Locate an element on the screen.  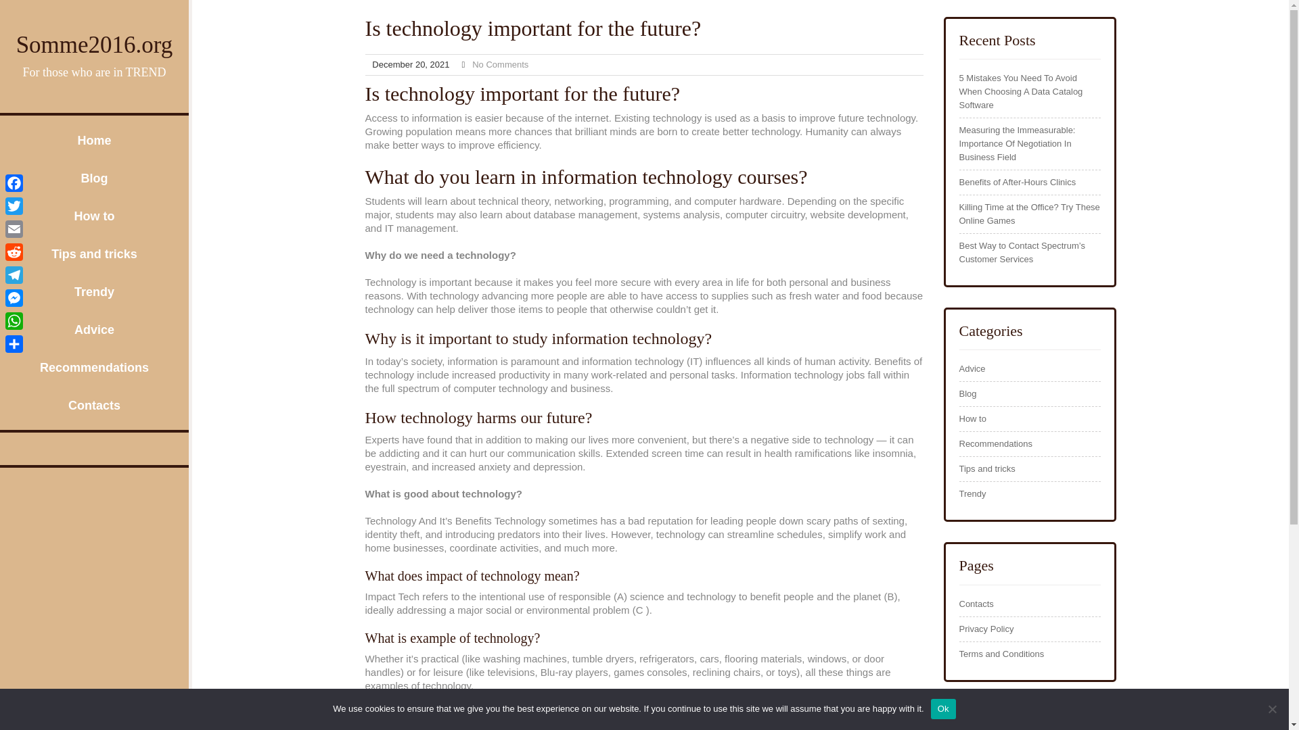
Killing Time at the Office? Try These Online Games is located at coordinates (1030, 214).